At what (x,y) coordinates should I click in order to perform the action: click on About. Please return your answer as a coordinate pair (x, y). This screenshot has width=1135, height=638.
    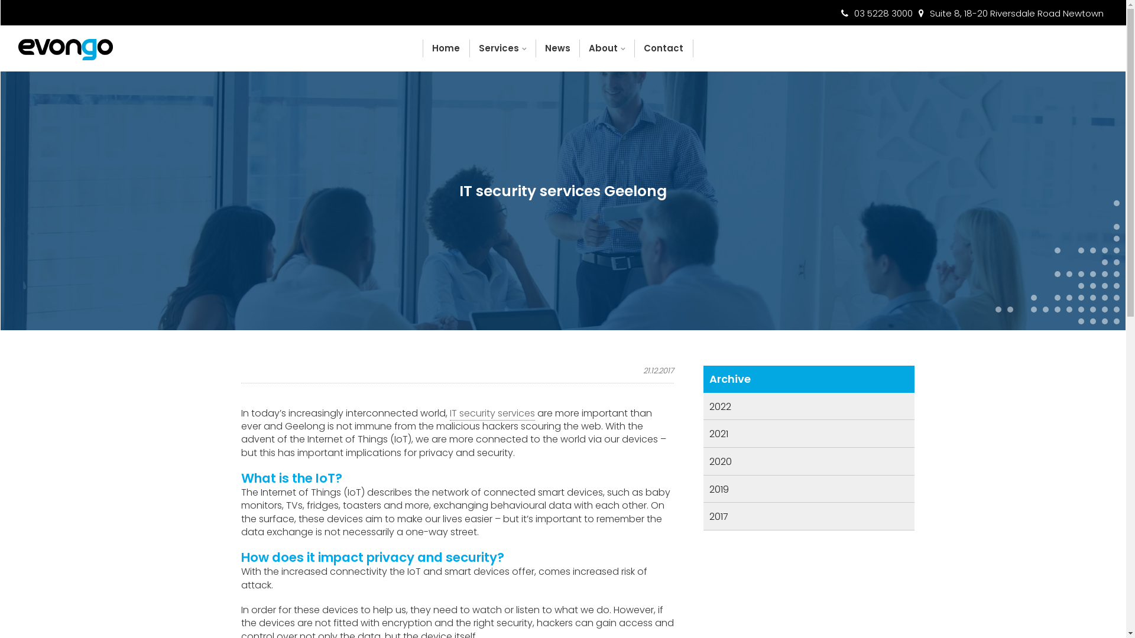
    Looking at the image, I should click on (608, 48).